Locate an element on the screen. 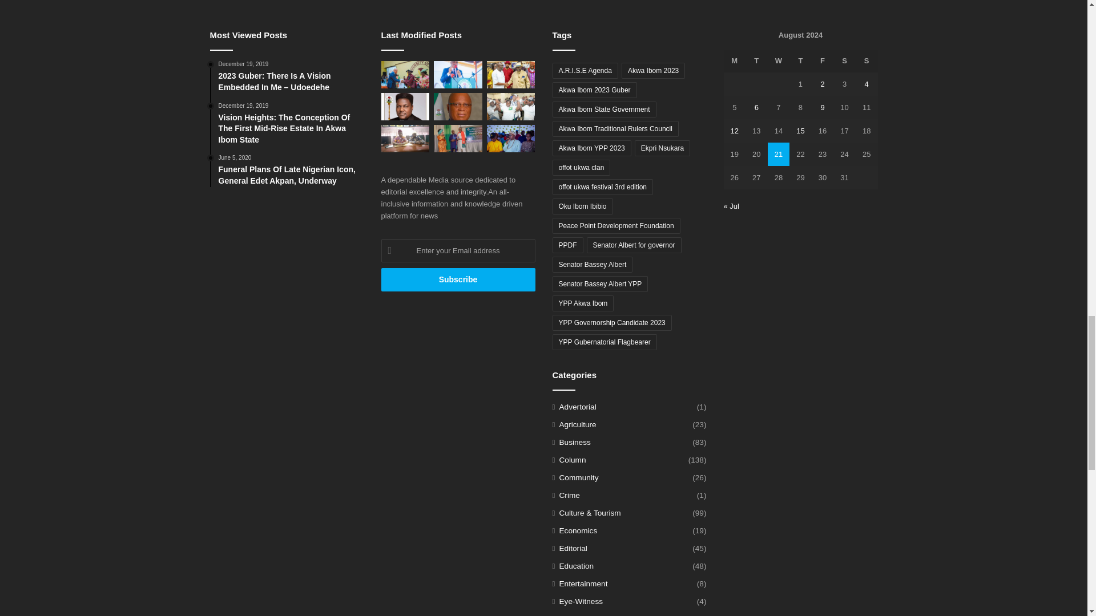 This screenshot has height=616, width=1096. Sunday is located at coordinates (867, 60).